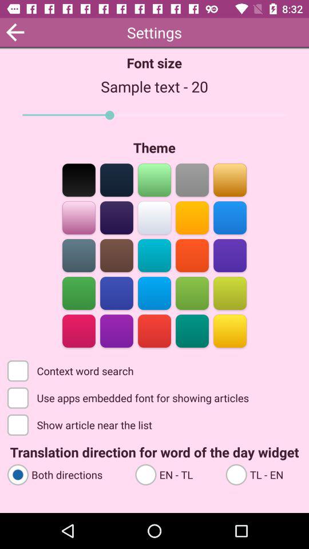 The width and height of the screenshot is (309, 549). I want to click on turn off item above show article near item, so click(129, 397).